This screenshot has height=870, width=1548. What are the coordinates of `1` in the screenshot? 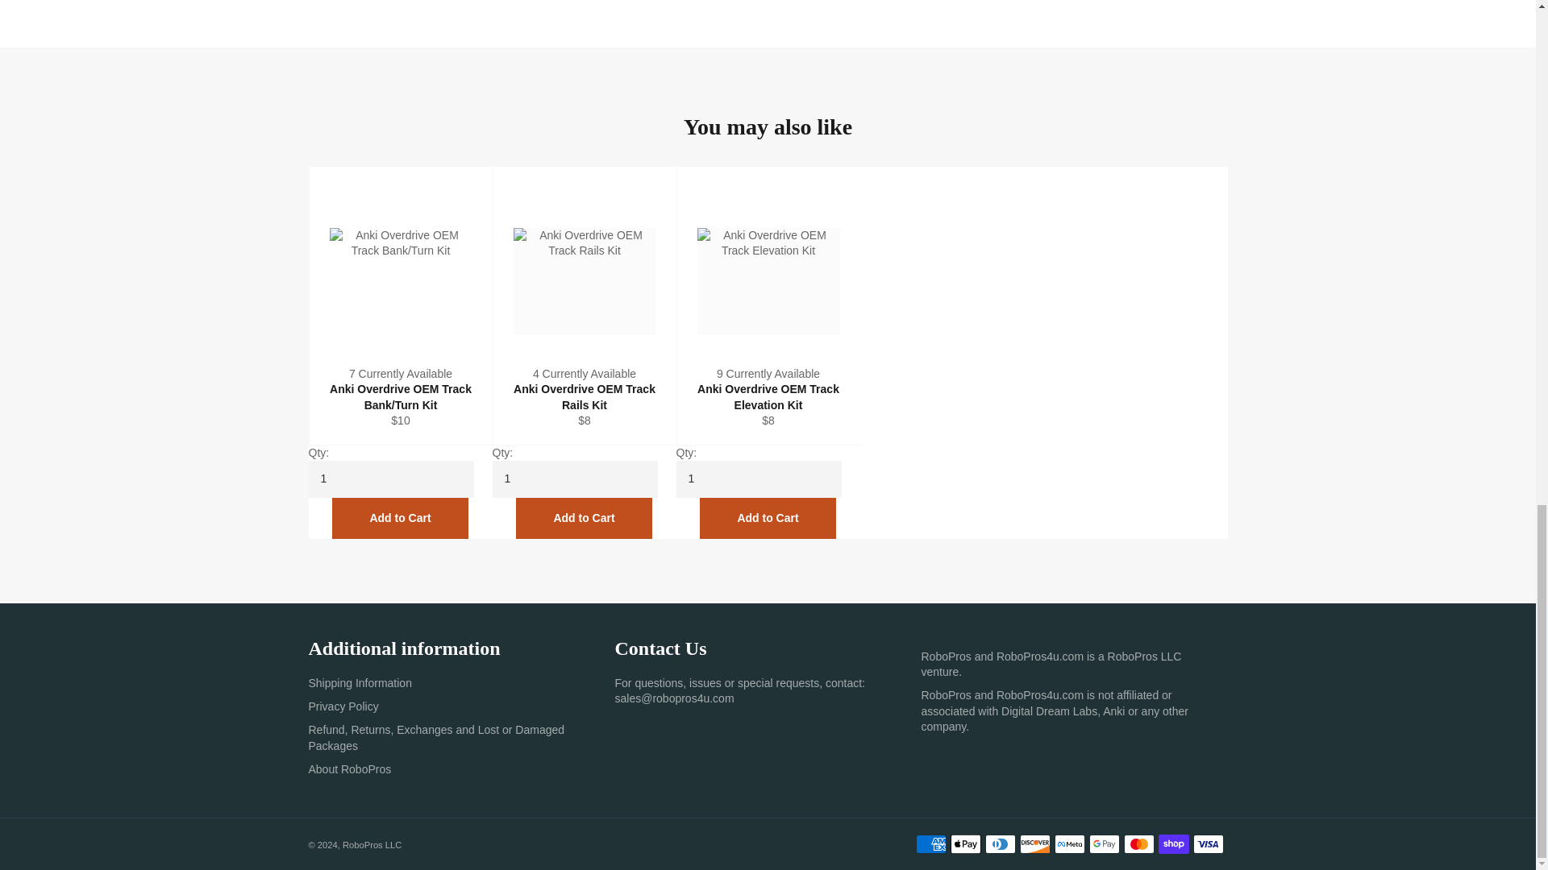 It's located at (390, 478).